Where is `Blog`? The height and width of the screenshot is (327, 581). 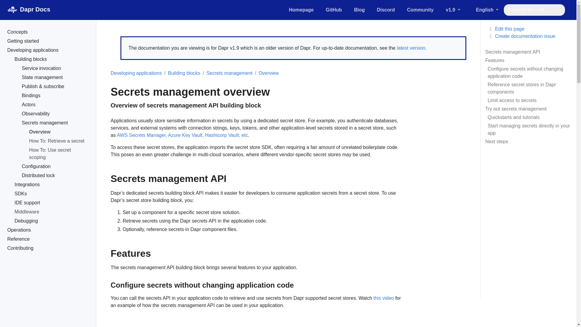
Blog is located at coordinates (359, 10).